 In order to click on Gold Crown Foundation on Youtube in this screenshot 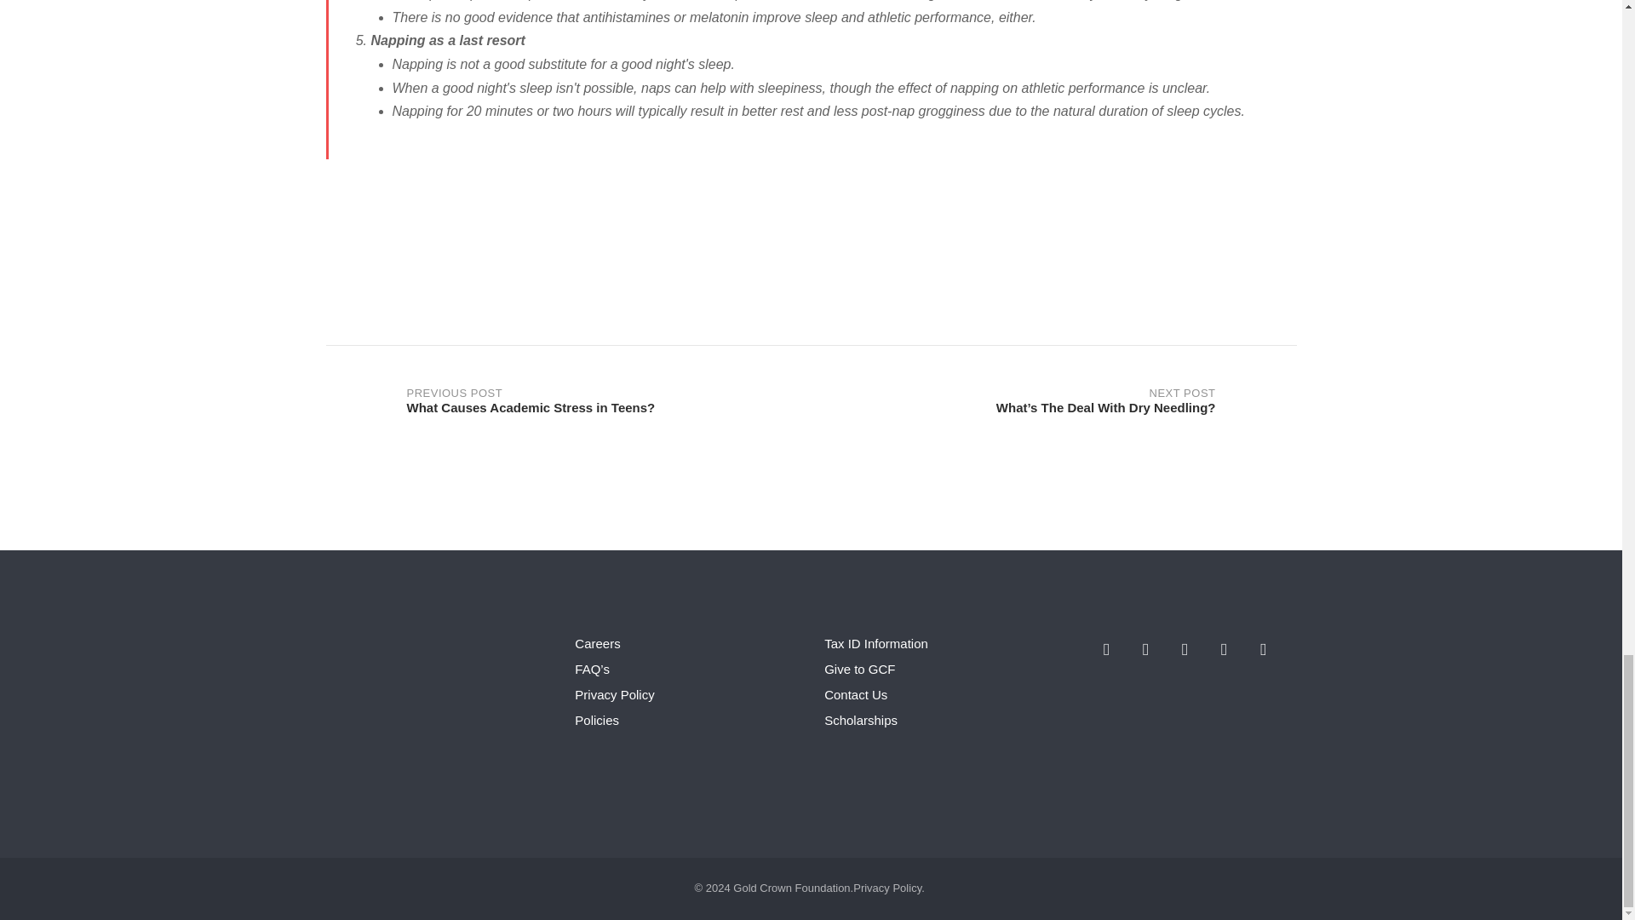, I will do `click(1107, 650)`.